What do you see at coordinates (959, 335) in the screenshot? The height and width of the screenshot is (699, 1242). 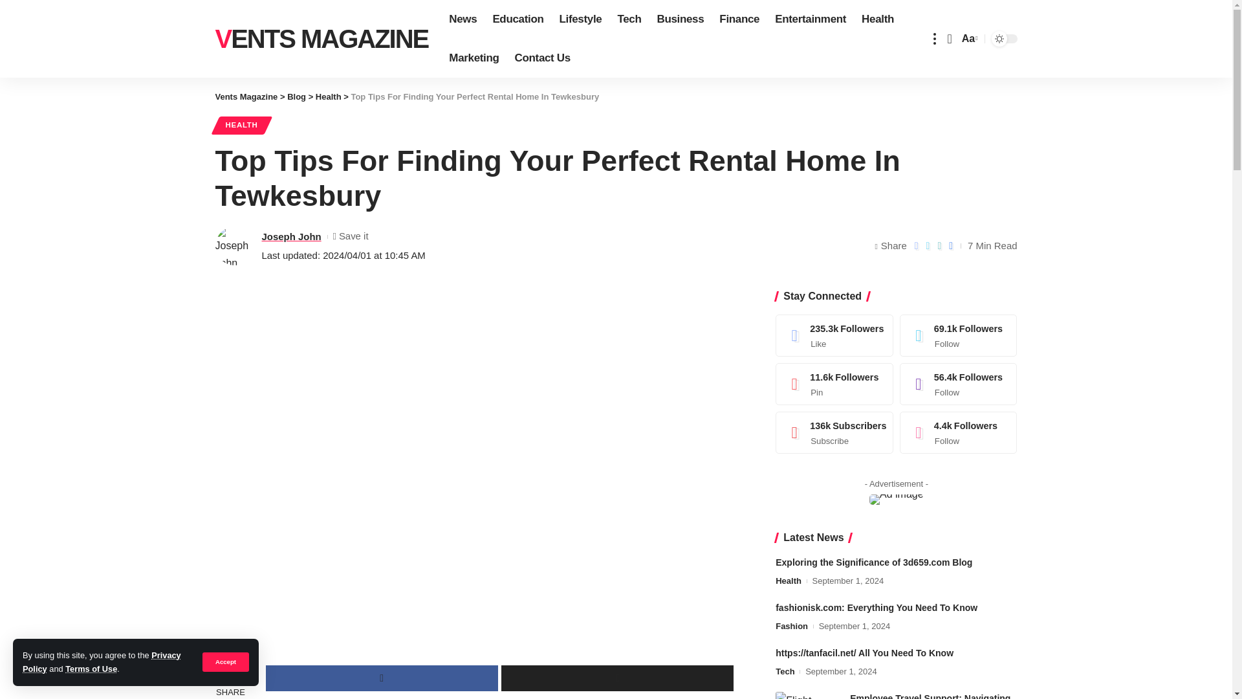 I see `Twitter` at bounding box center [959, 335].